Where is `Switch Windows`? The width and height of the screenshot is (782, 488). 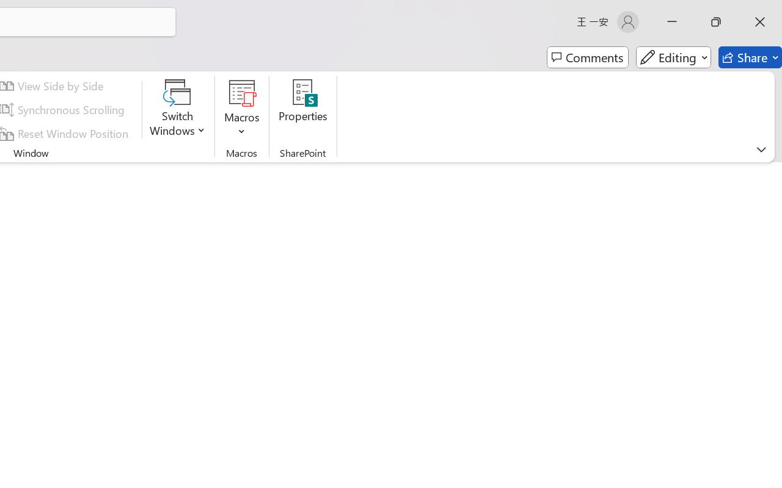
Switch Windows is located at coordinates (177, 110).